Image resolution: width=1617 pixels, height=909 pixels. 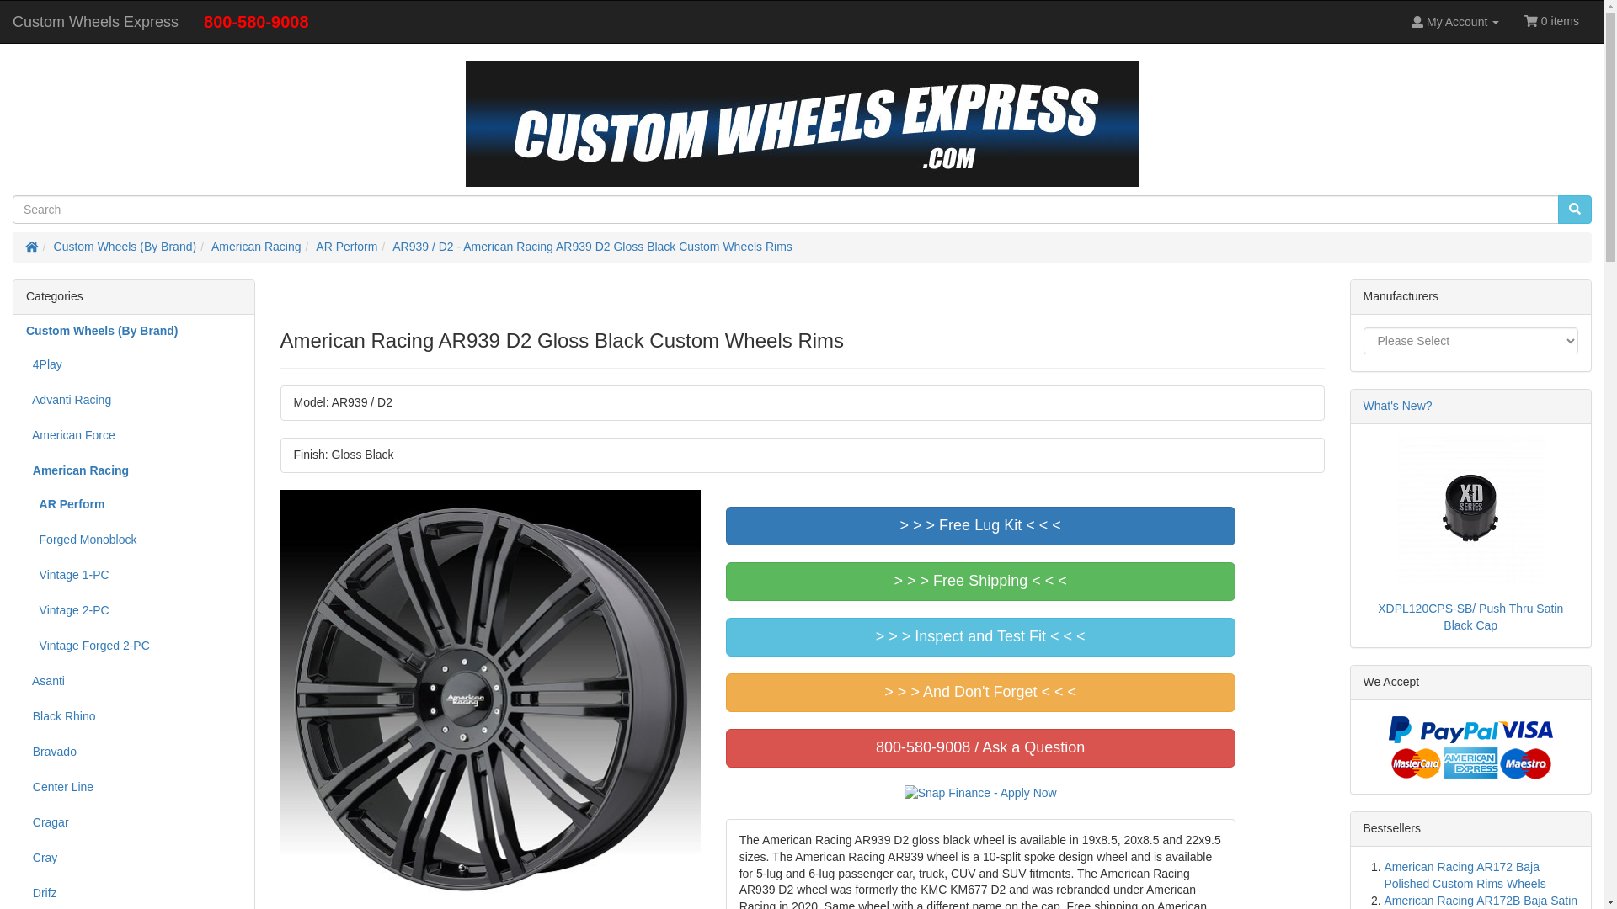 What do you see at coordinates (256, 247) in the screenshot?
I see `American Racing` at bounding box center [256, 247].